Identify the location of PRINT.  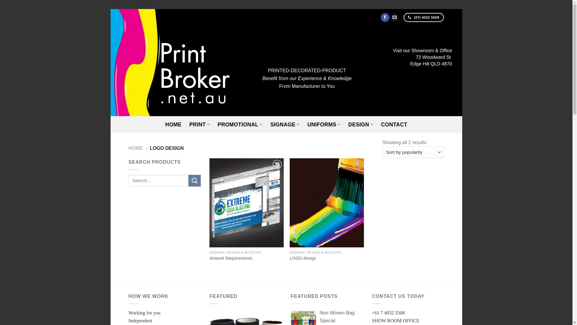
(200, 125).